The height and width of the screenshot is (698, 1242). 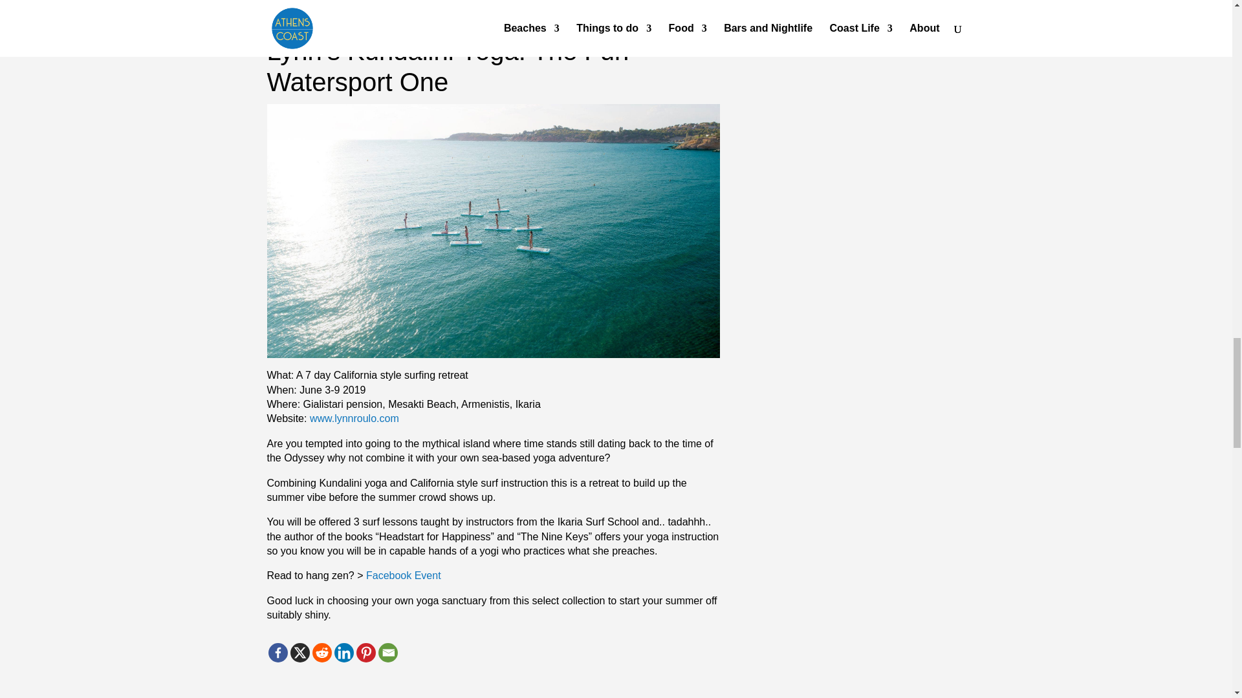 What do you see at coordinates (387, 652) in the screenshot?
I see `Email` at bounding box center [387, 652].